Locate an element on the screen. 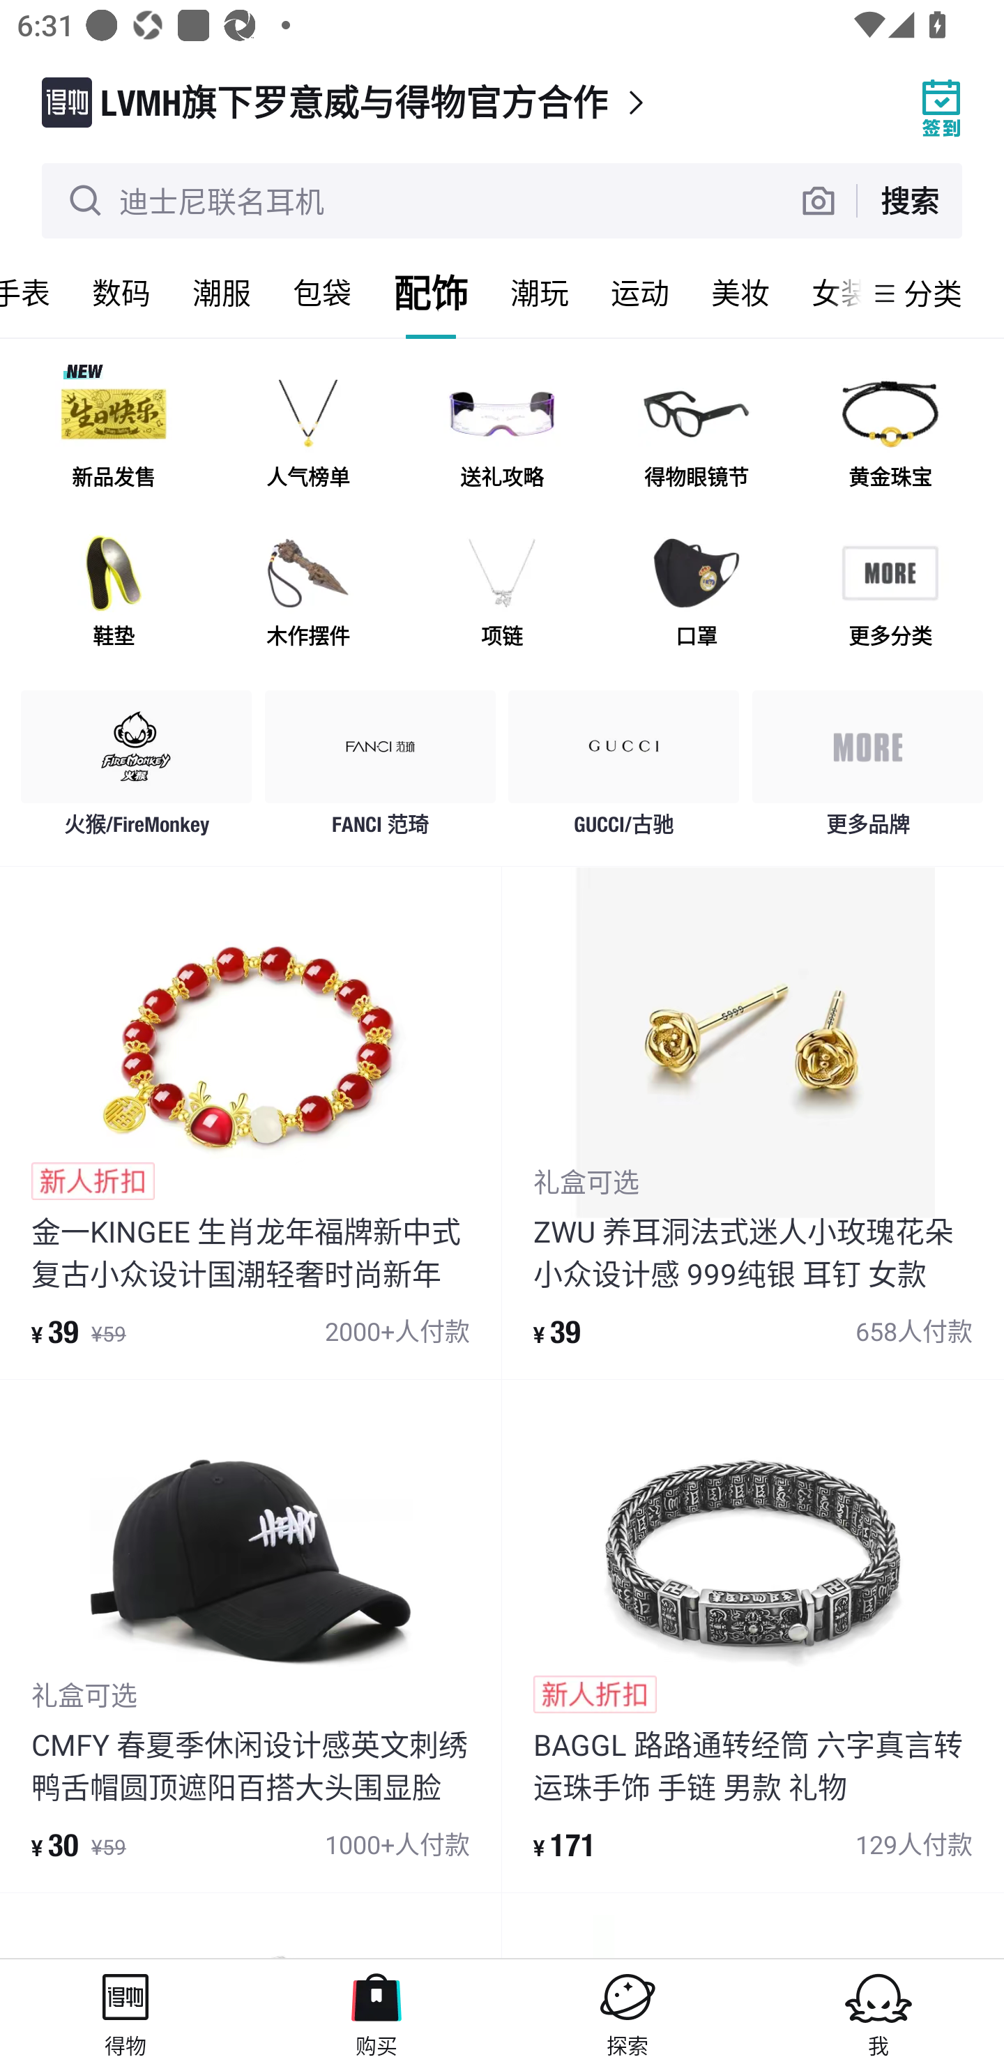 This screenshot has width=1004, height=2064. 分类 is located at coordinates (933, 293).